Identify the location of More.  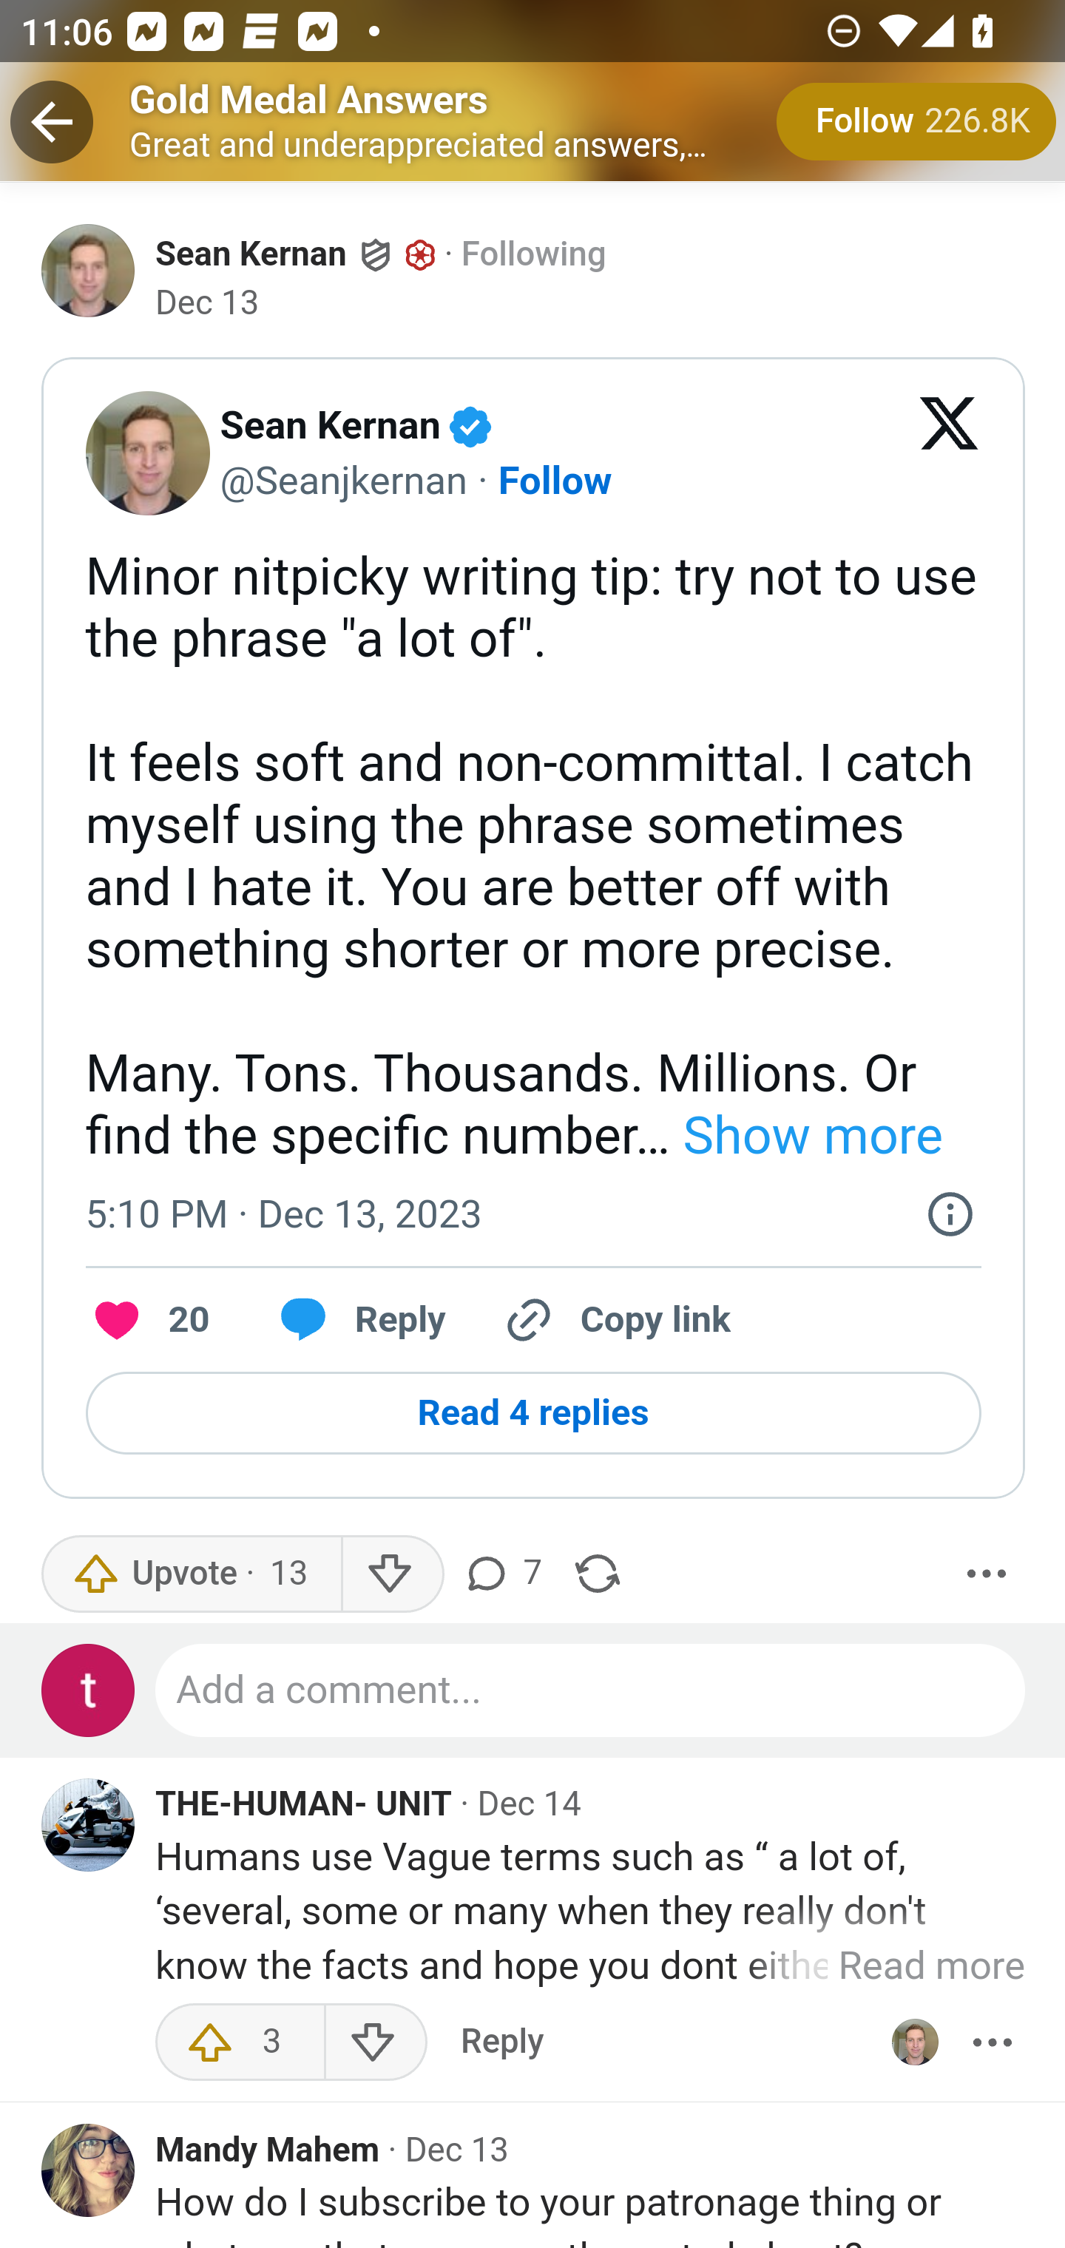
(992, 2043).